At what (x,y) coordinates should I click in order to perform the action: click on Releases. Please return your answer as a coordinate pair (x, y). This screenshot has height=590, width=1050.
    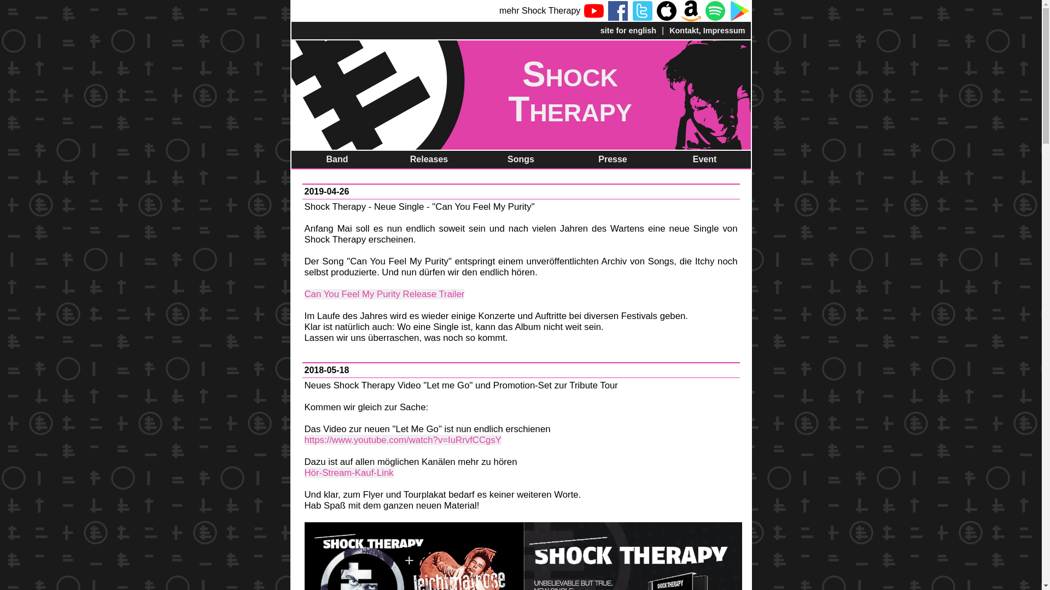
    Looking at the image, I should click on (429, 160).